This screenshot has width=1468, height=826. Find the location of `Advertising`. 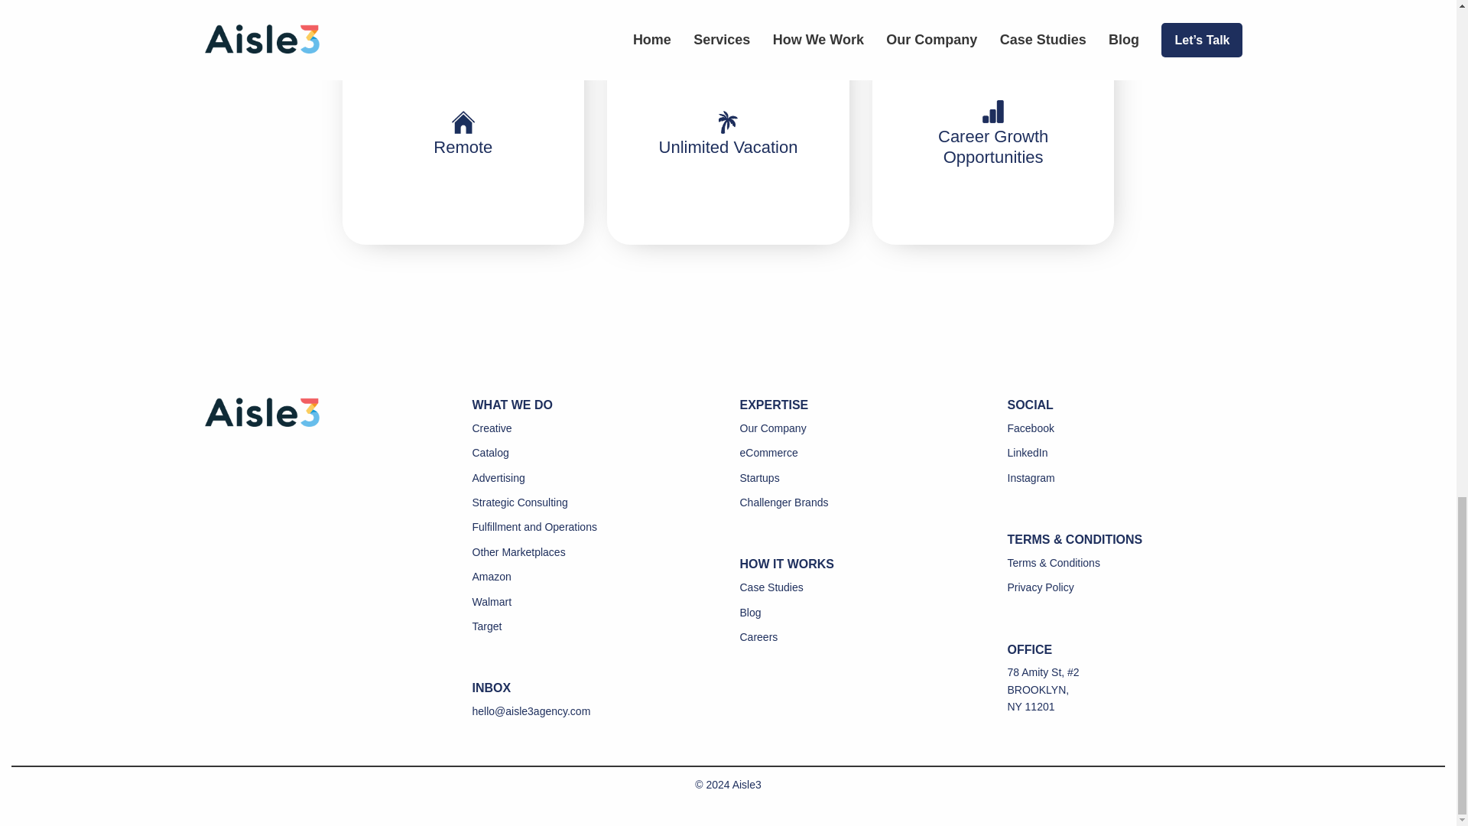

Advertising is located at coordinates (499, 477).